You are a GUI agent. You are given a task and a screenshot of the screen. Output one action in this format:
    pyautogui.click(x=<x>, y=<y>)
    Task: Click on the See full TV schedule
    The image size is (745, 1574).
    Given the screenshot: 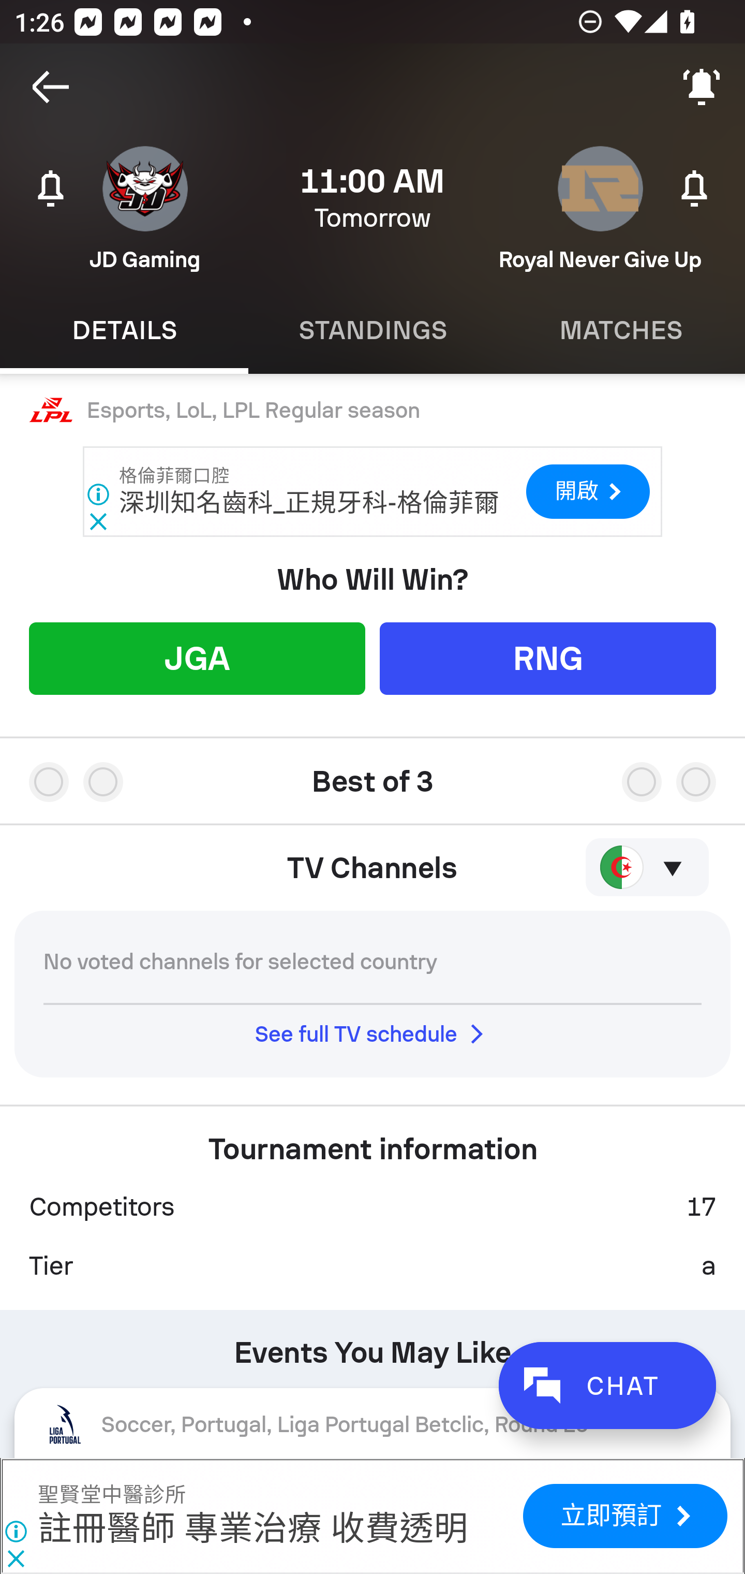 What is the action you would take?
    pyautogui.click(x=373, y=1033)
    